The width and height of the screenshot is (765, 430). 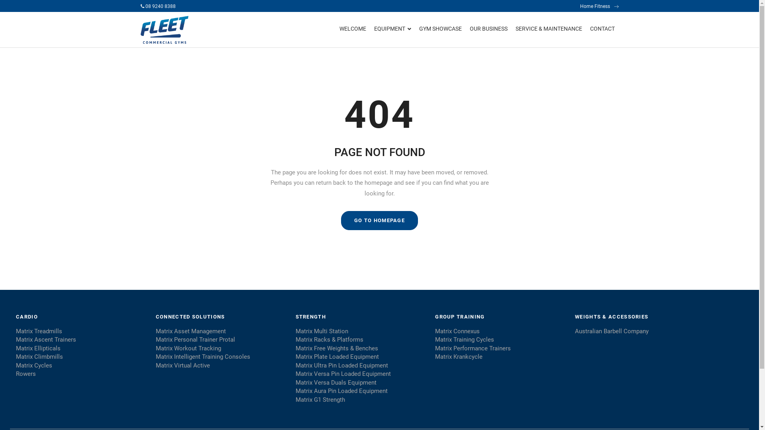 What do you see at coordinates (81, 357) in the screenshot?
I see `Matrix Climbmills` at bounding box center [81, 357].